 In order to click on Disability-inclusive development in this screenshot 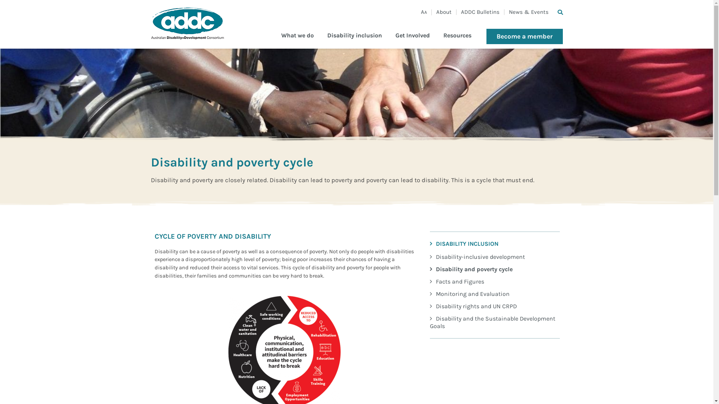, I will do `click(495, 257)`.